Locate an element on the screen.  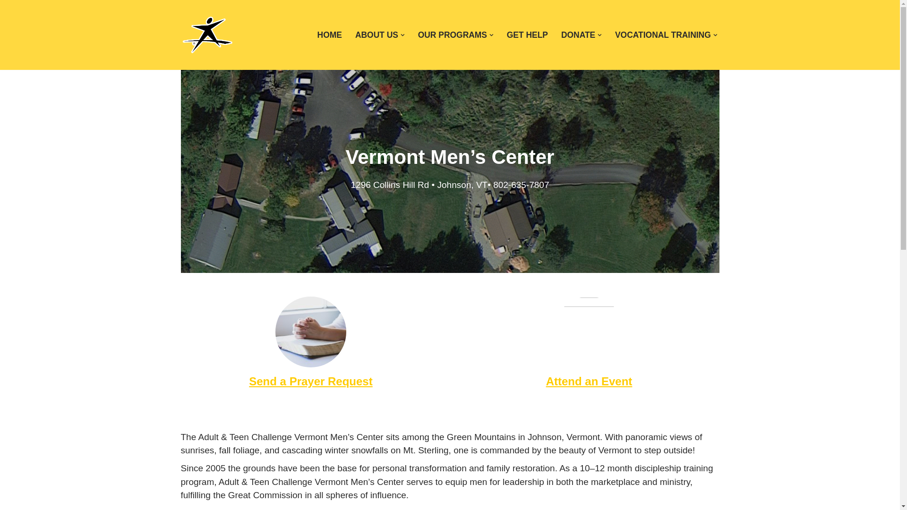
GET HELP is located at coordinates (527, 35).